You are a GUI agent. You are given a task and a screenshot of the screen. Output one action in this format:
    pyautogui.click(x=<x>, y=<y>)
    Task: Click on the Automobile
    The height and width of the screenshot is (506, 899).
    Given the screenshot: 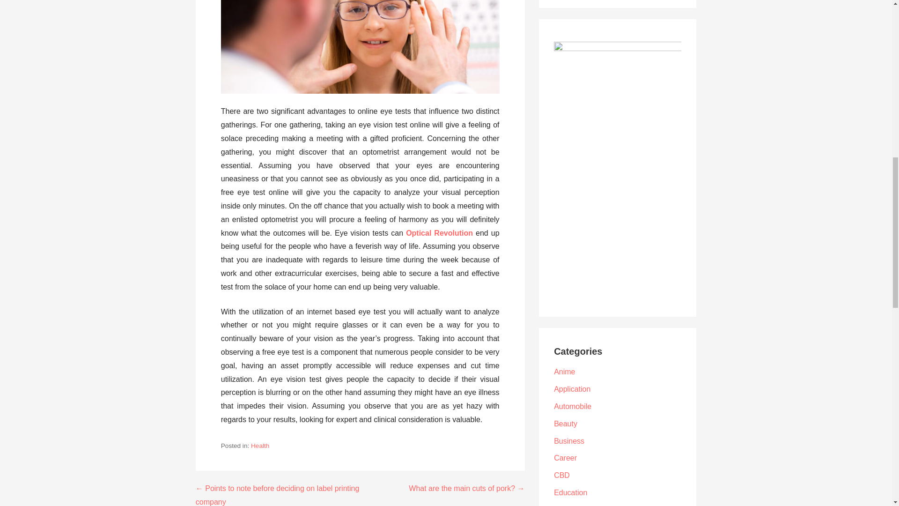 What is the action you would take?
    pyautogui.click(x=572, y=406)
    